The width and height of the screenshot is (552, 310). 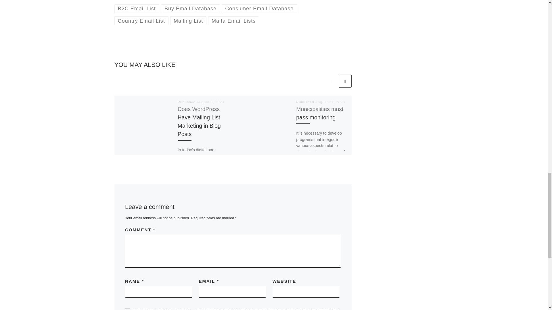 I want to click on Municipalities must pass monitoring, so click(x=320, y=113).